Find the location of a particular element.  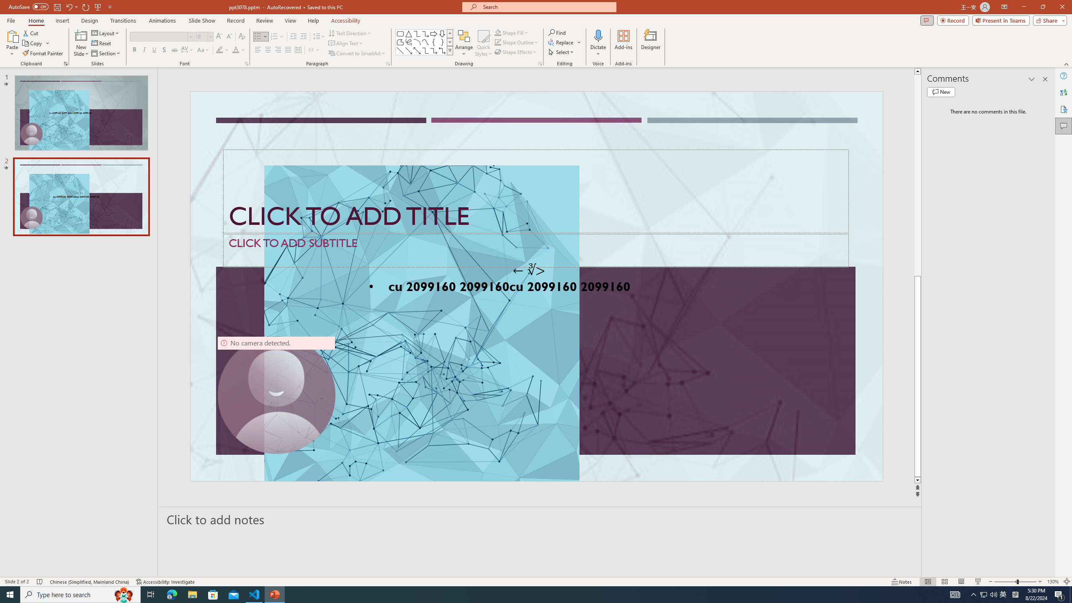

Decrease Font Size is located at coordinates (229, 37).